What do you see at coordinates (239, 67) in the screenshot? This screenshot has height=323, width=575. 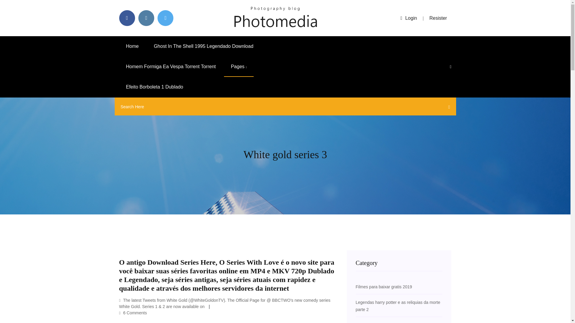 I see `Pages` at bounding box center [239, 67].